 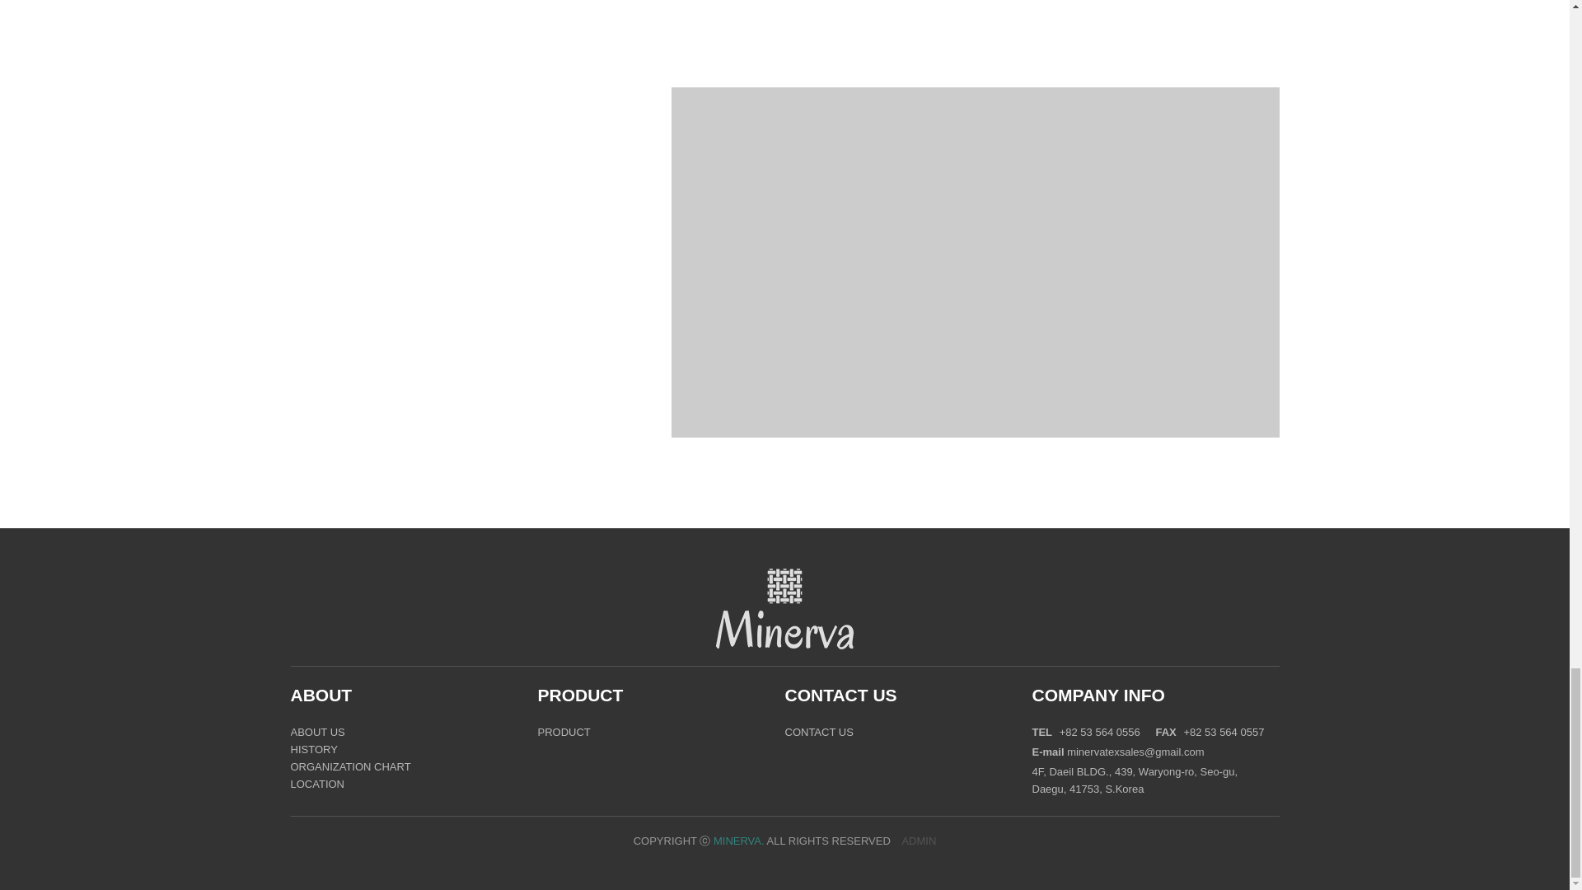 I want to click on PRODUCT, so click(x=580, y=696).